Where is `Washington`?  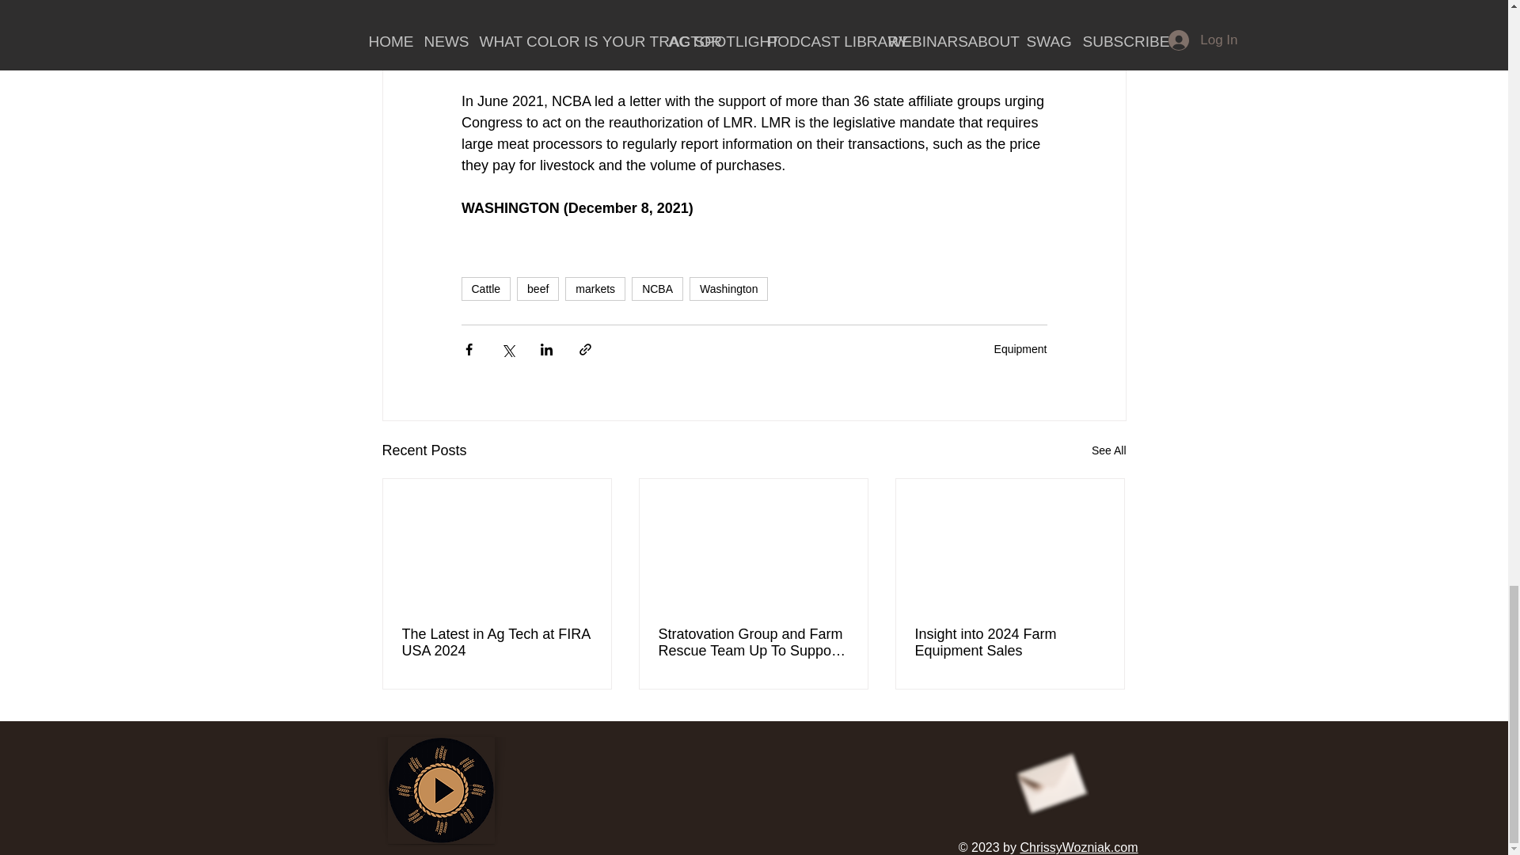
Washington is located at coordinates (728, 288).